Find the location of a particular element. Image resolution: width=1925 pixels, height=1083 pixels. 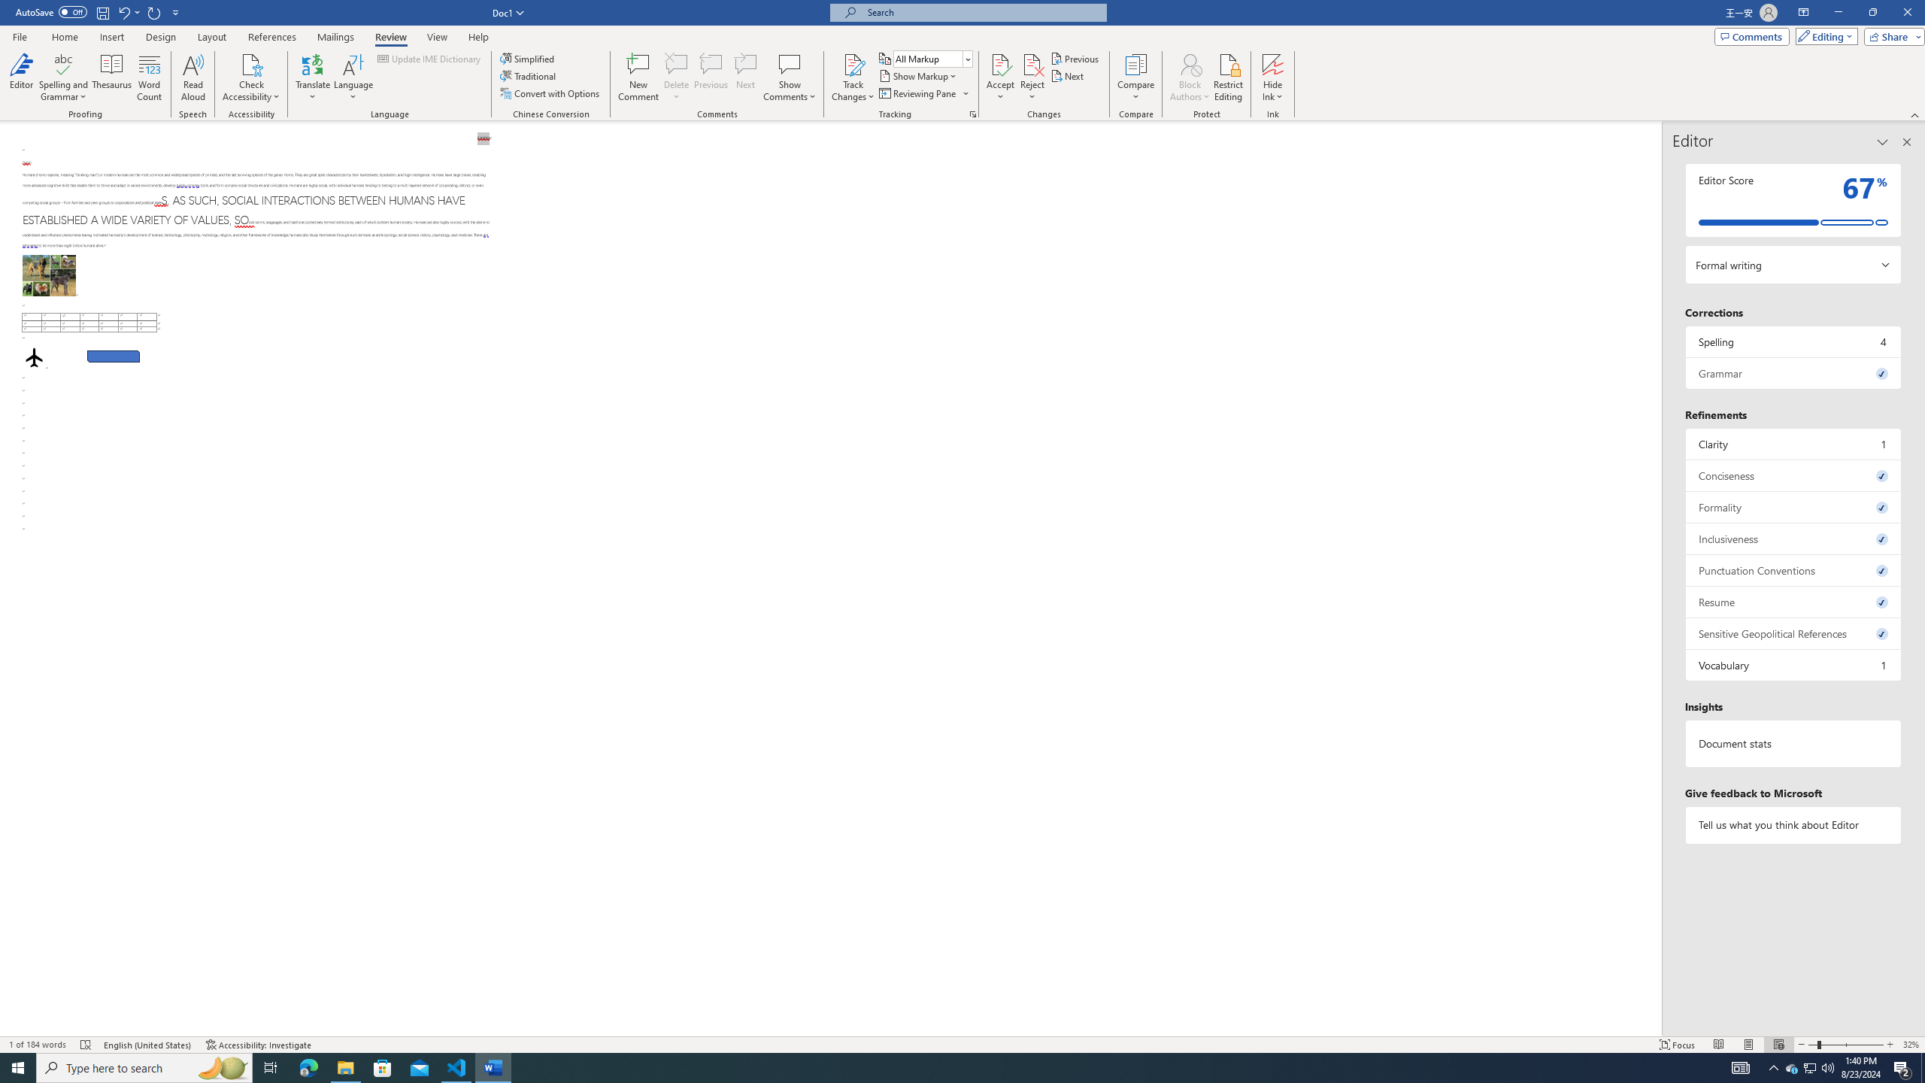

Airplane with solid fill is located at coordinates (35, 357).